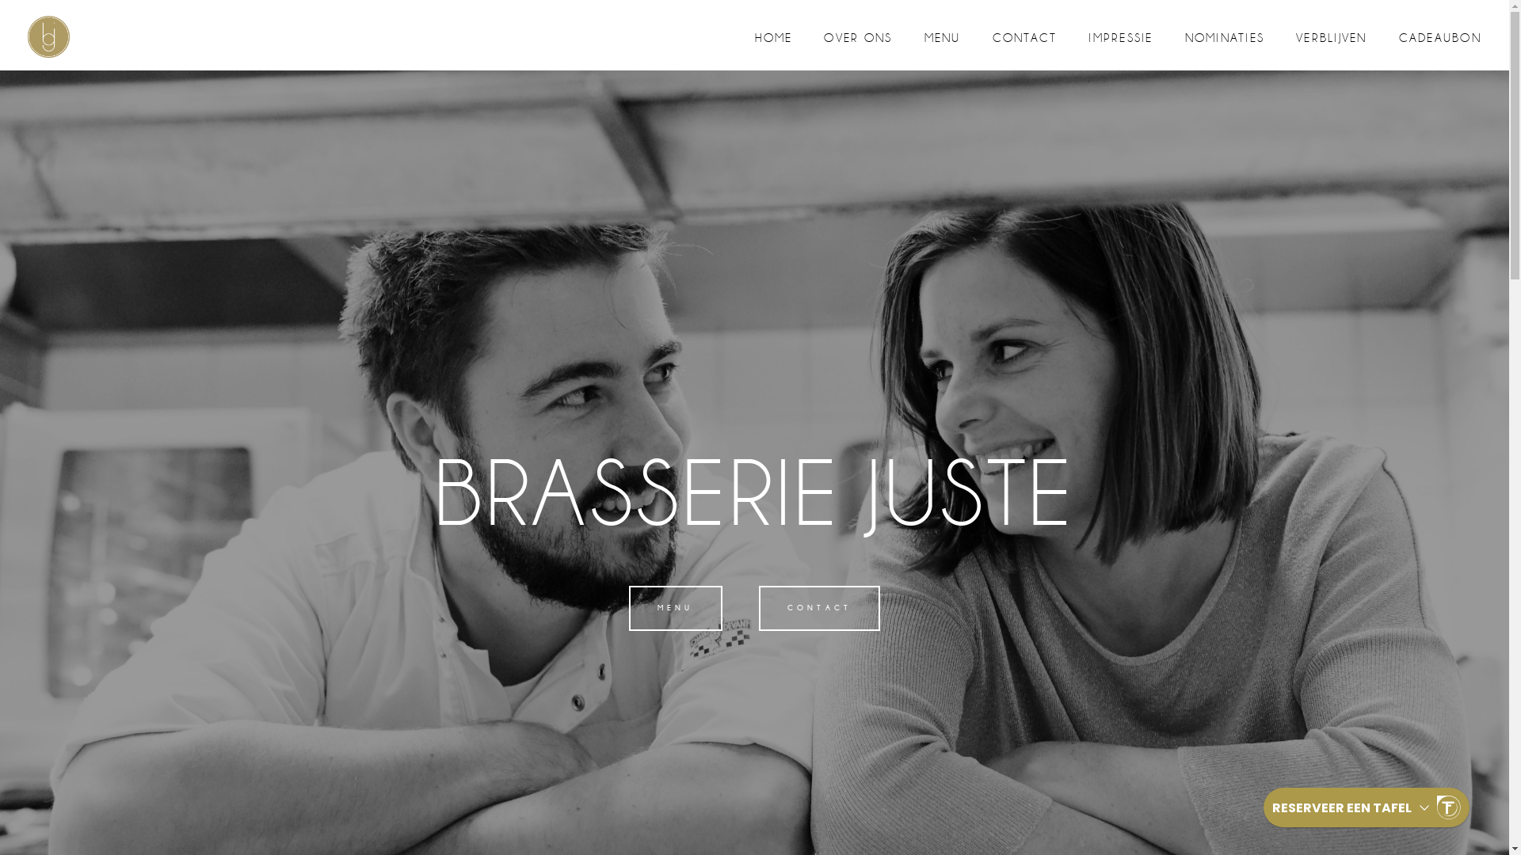 The height and width of the screenshot is (855, 1521). Describe the element at coordinates (1332, 38) in the screenshot. I see `VERBLIJVEN` at that location.